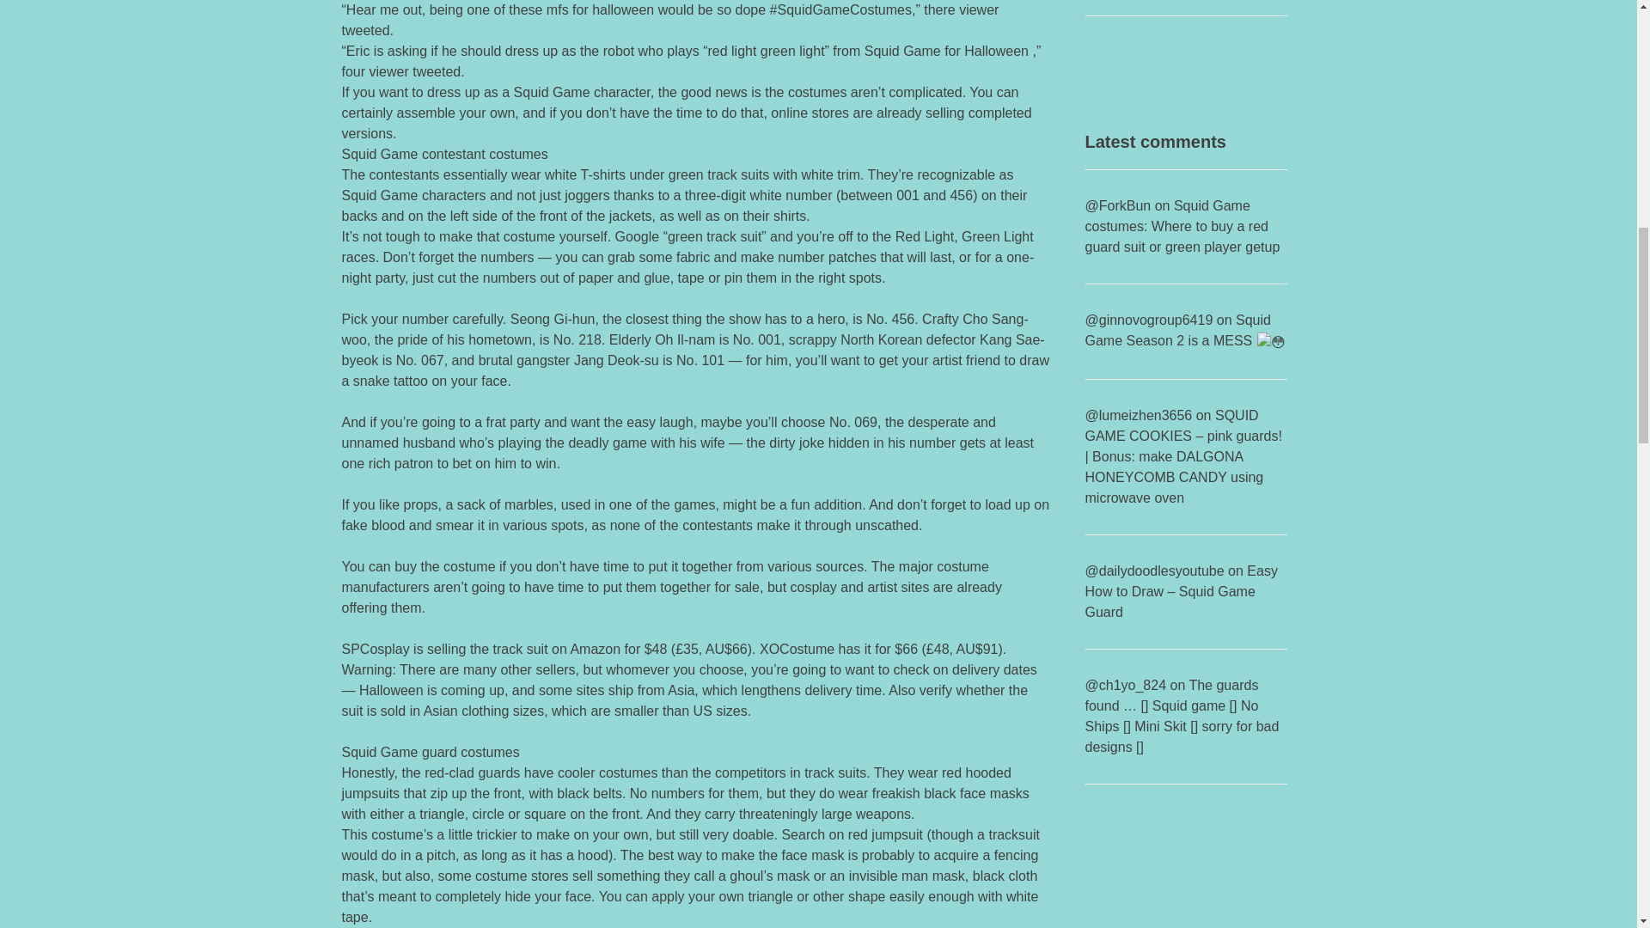 The height and width of the screenshot is (928, 1650). Describe the element at coordinates (1184, 330) in the screenshot. I see `Squid Game Season 2 is a MESS` at that location.